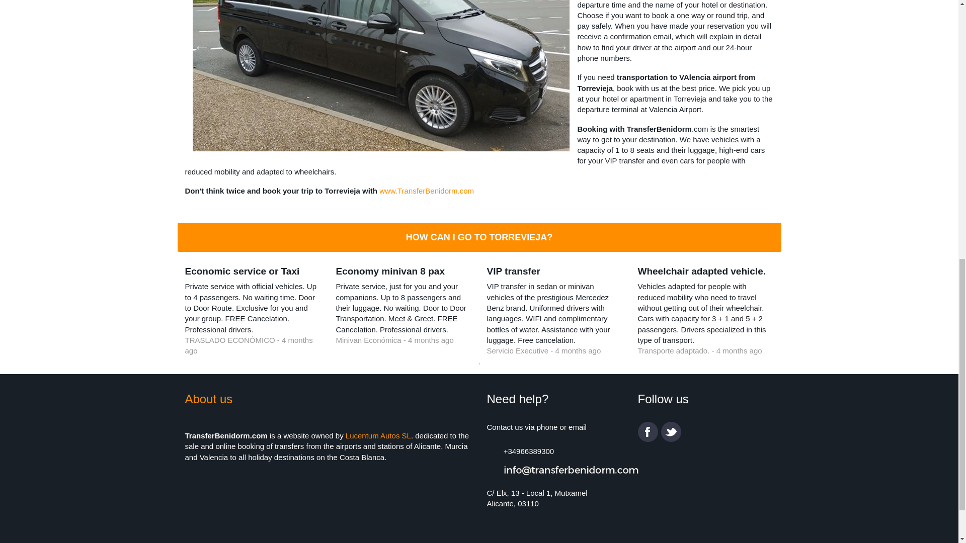 The height and width of the screenshot is (543, 966). Describe the element at coordinates (556, 43) in the screenshot. I see `NEXT` at that location.